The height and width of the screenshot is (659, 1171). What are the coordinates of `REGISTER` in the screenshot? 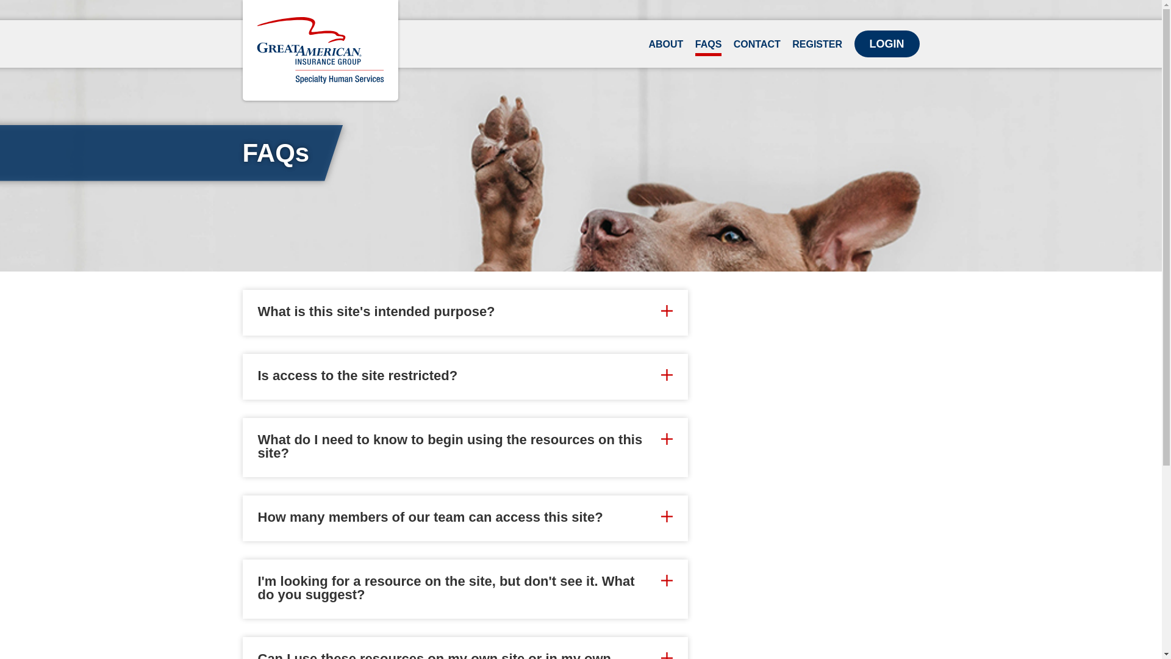 It's located at (817, 48).